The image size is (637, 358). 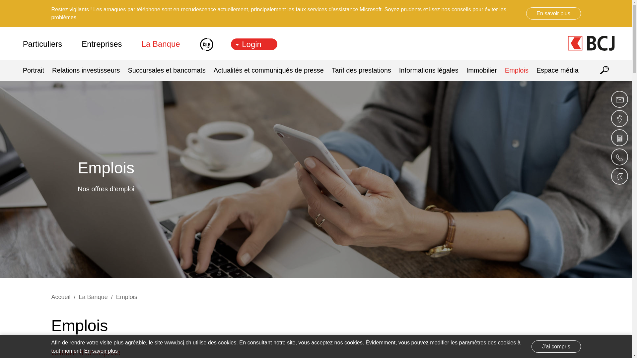 I want to click on La Banque, so click(x=161, y=43).